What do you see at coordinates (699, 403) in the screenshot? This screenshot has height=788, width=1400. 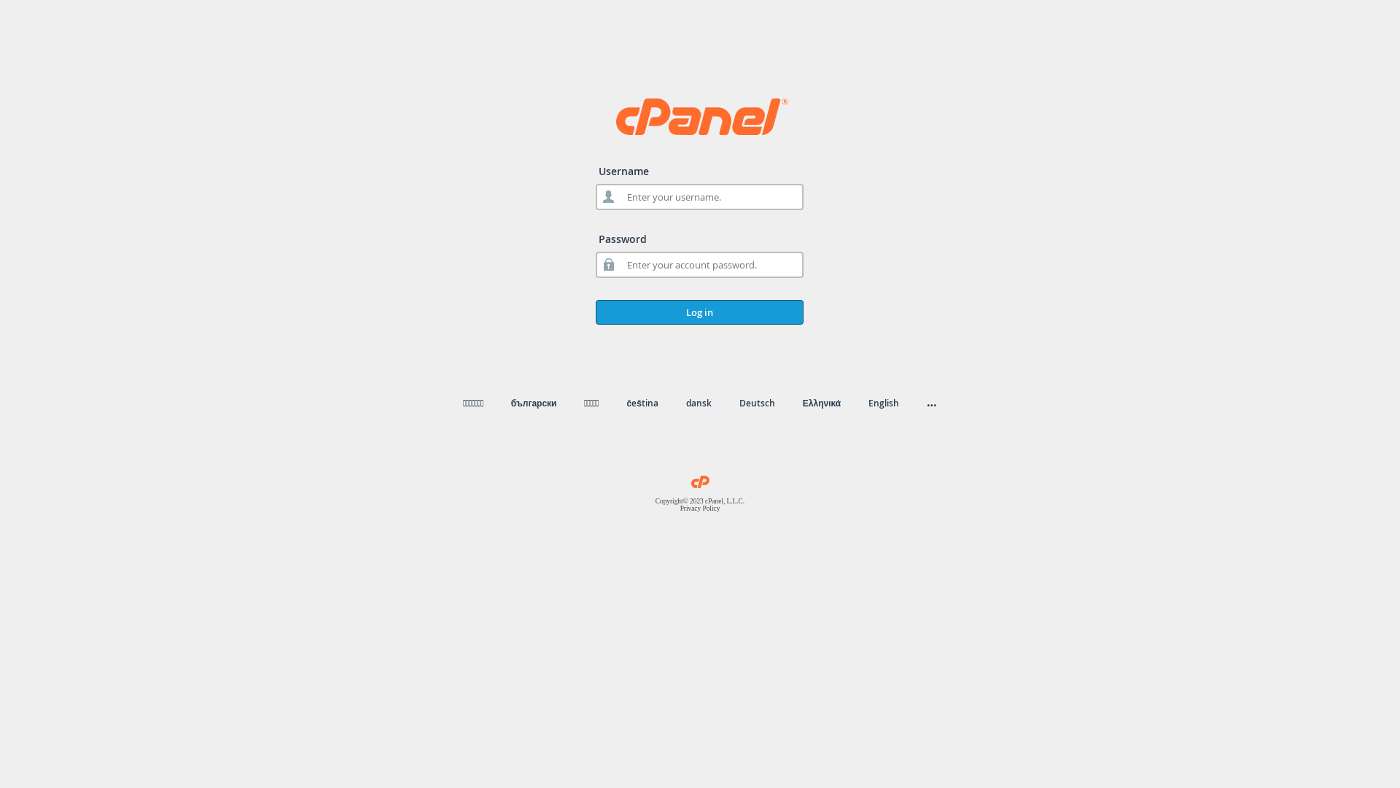 I see `dansk` at bounding box center [699, 403].